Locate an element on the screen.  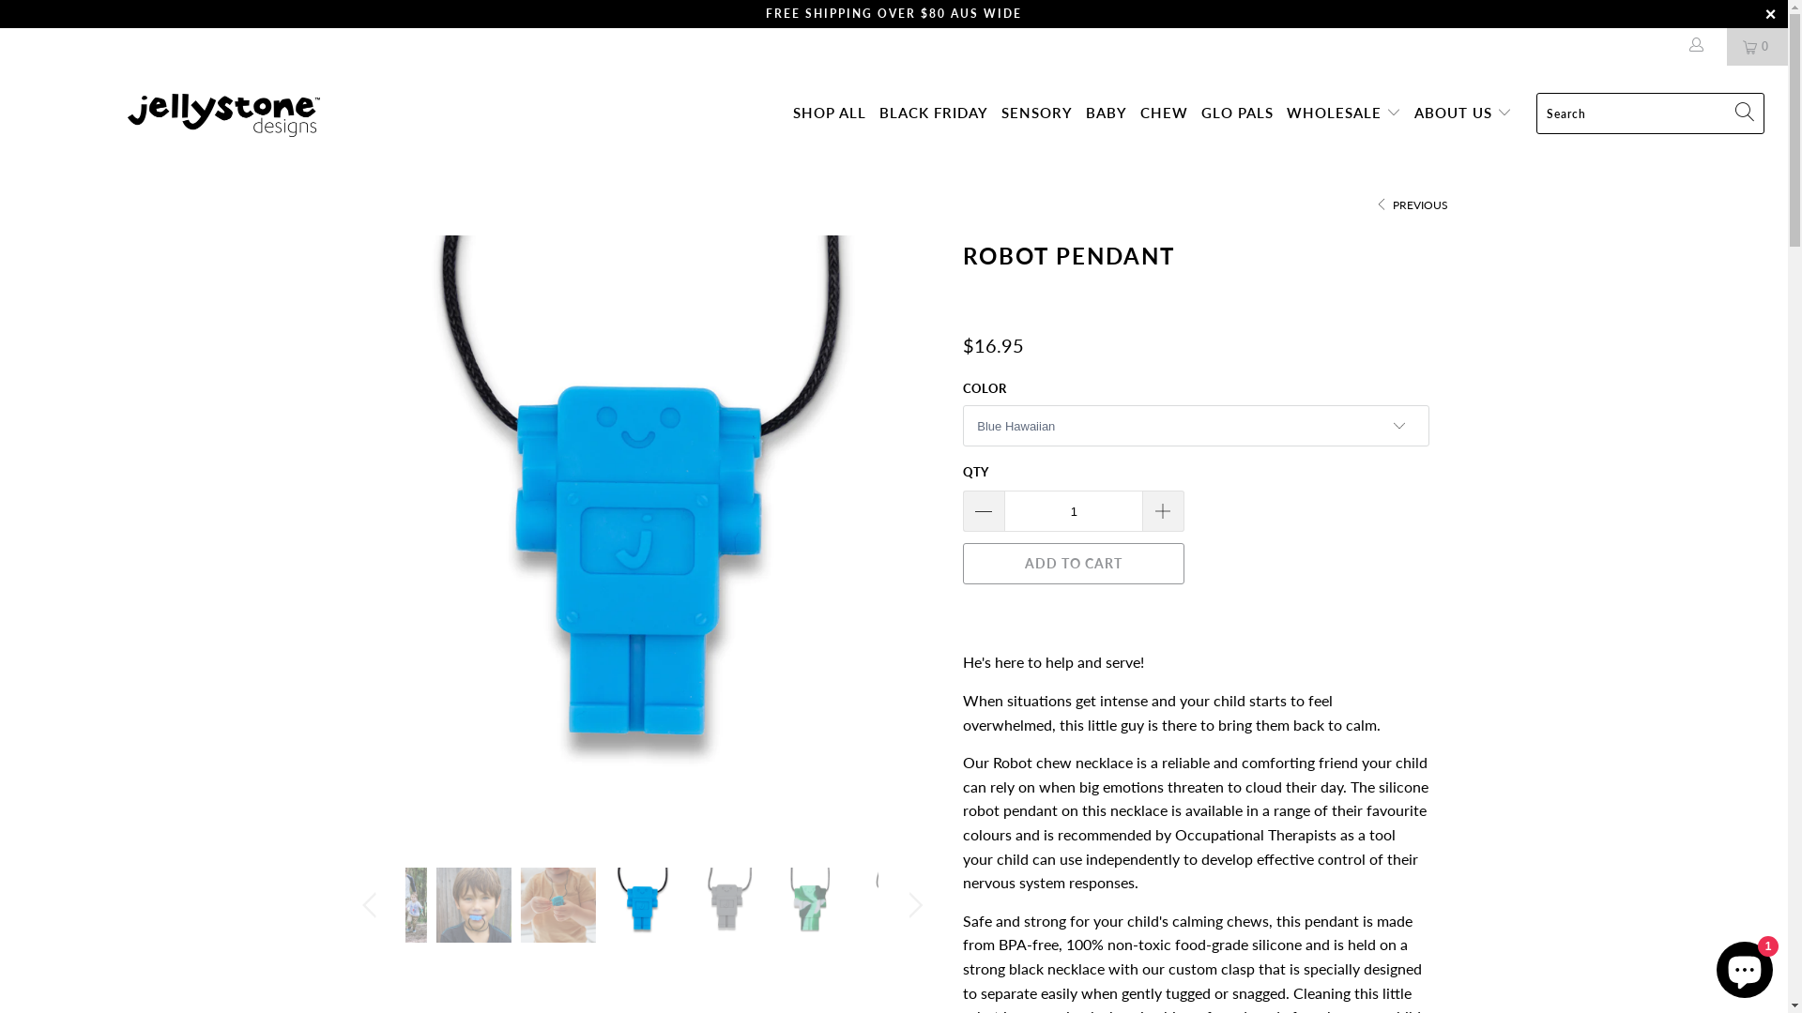
BLACK FRIDAY is located at coordinates (934, 114).